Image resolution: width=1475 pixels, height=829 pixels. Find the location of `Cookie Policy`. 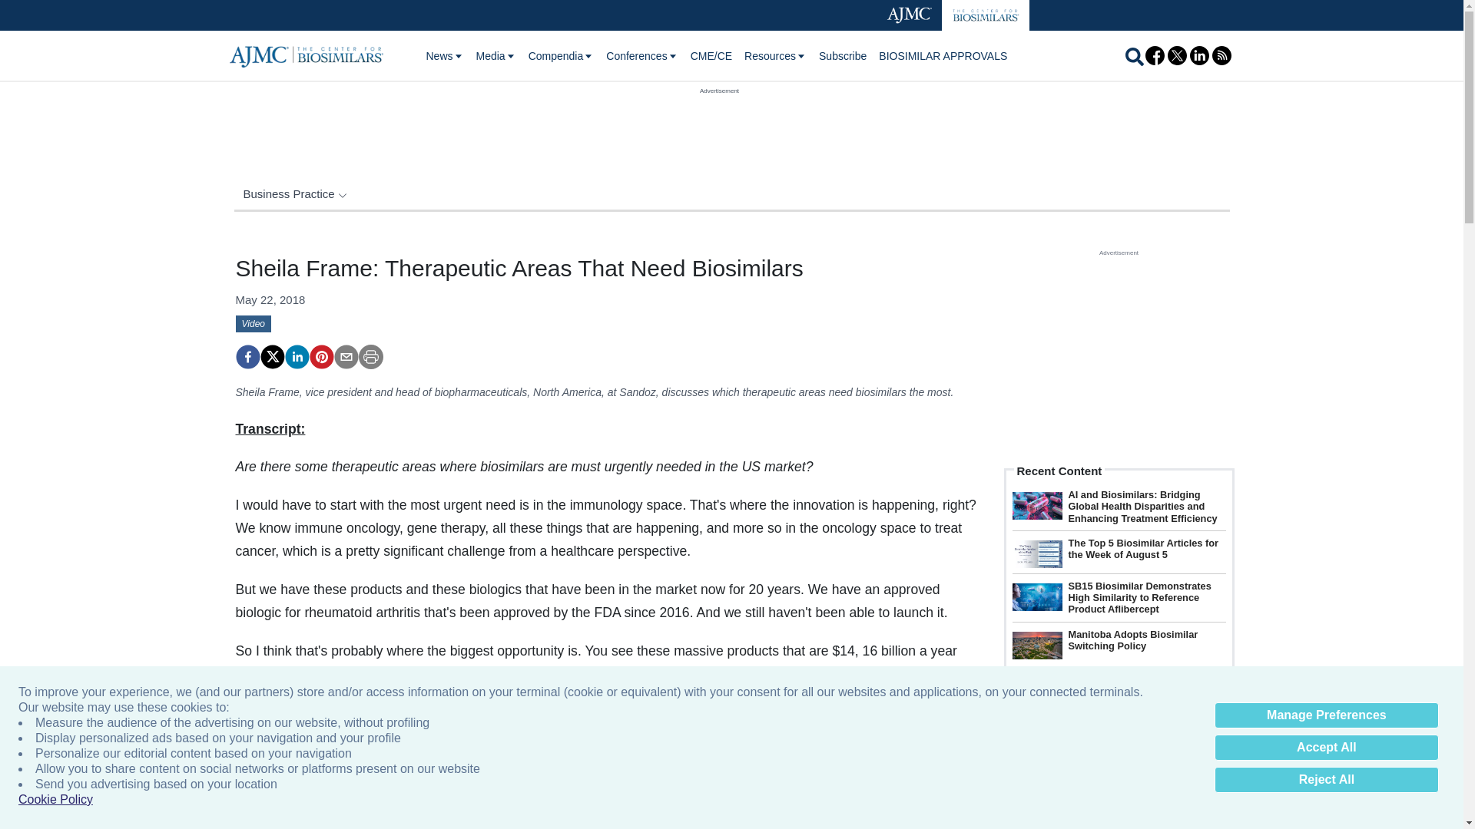

Cookie Policy is located at coordinates (55, 800).